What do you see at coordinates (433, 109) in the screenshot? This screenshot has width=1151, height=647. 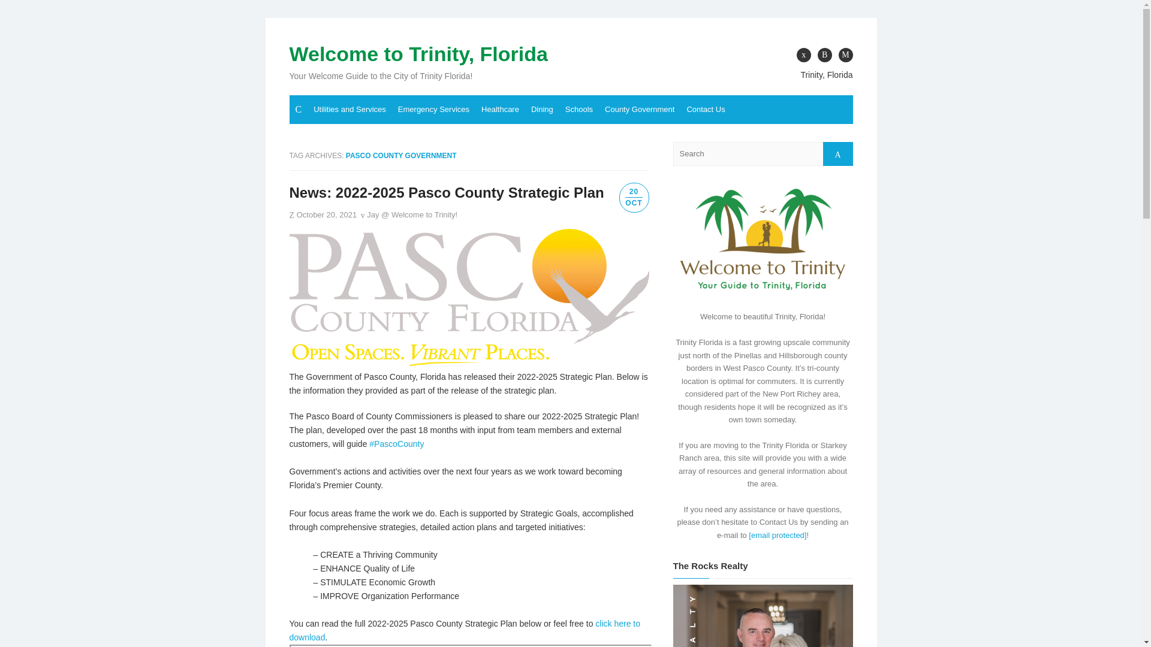 I see `Emergency Services` at bounding box center [433, 109].